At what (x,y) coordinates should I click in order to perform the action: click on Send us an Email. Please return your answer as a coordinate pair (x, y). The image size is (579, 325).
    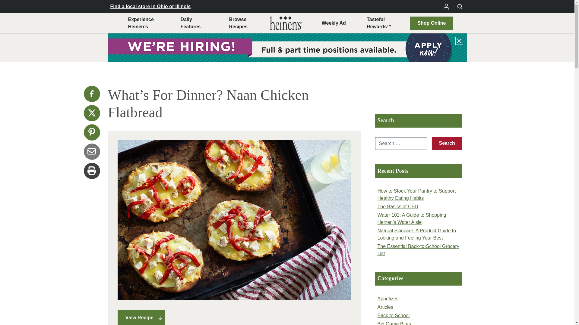
    Looking at the image, I should click on (92, 152).